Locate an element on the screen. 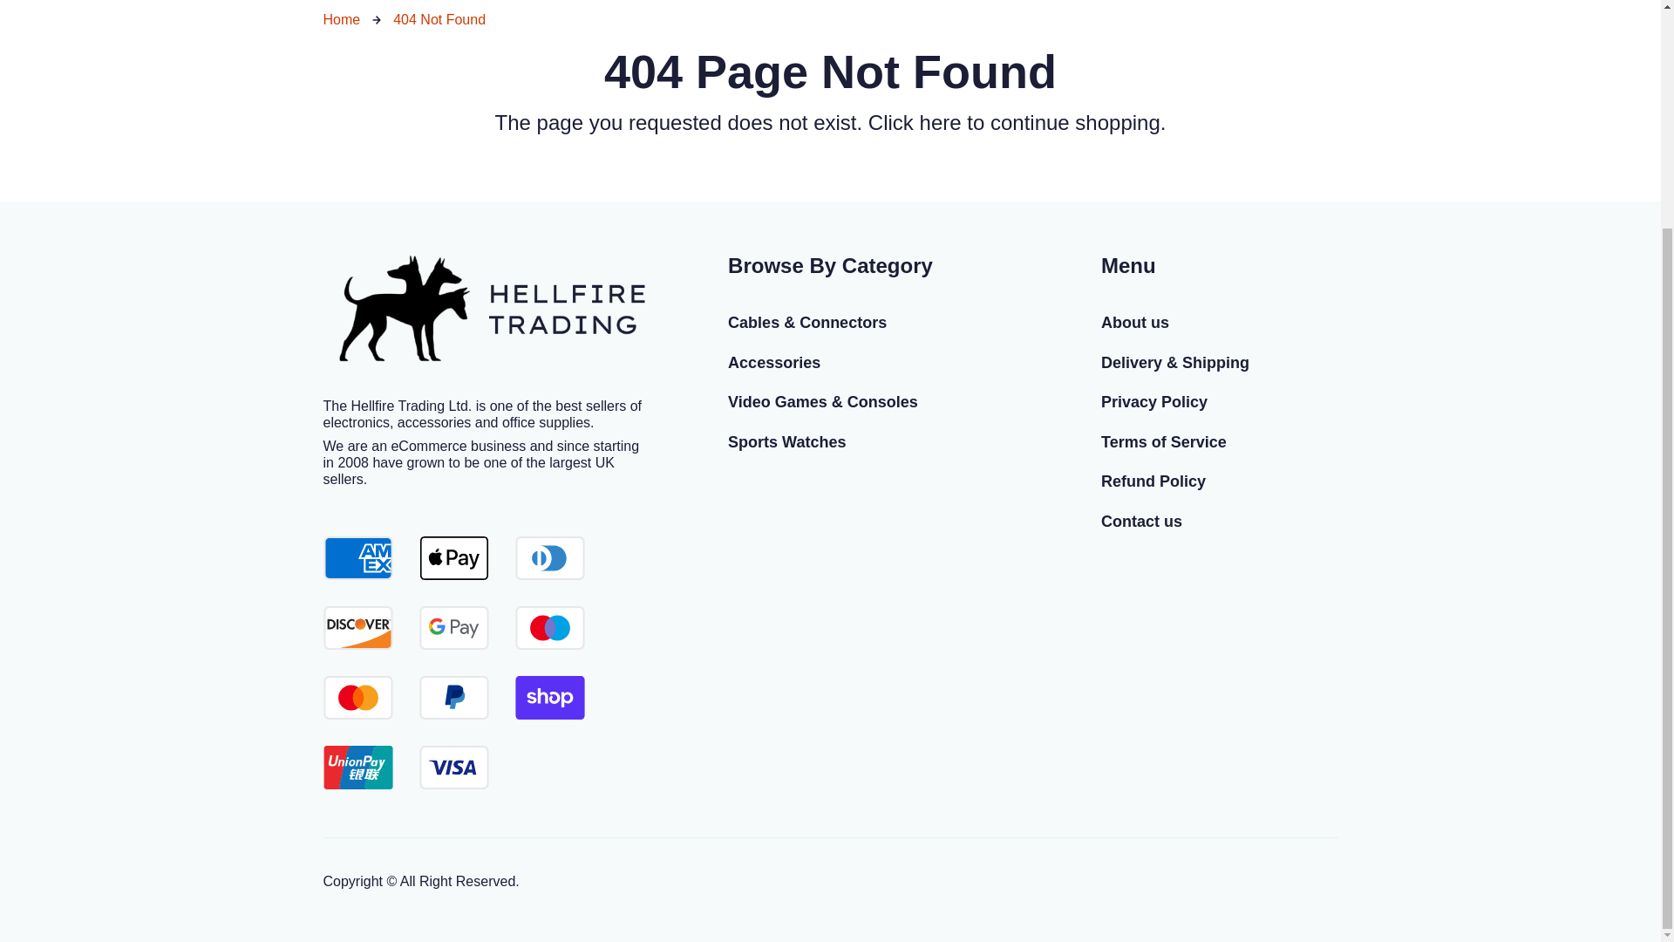 This screenshot has height=942, width=1674. American Express is located at coordinates (357, 558).